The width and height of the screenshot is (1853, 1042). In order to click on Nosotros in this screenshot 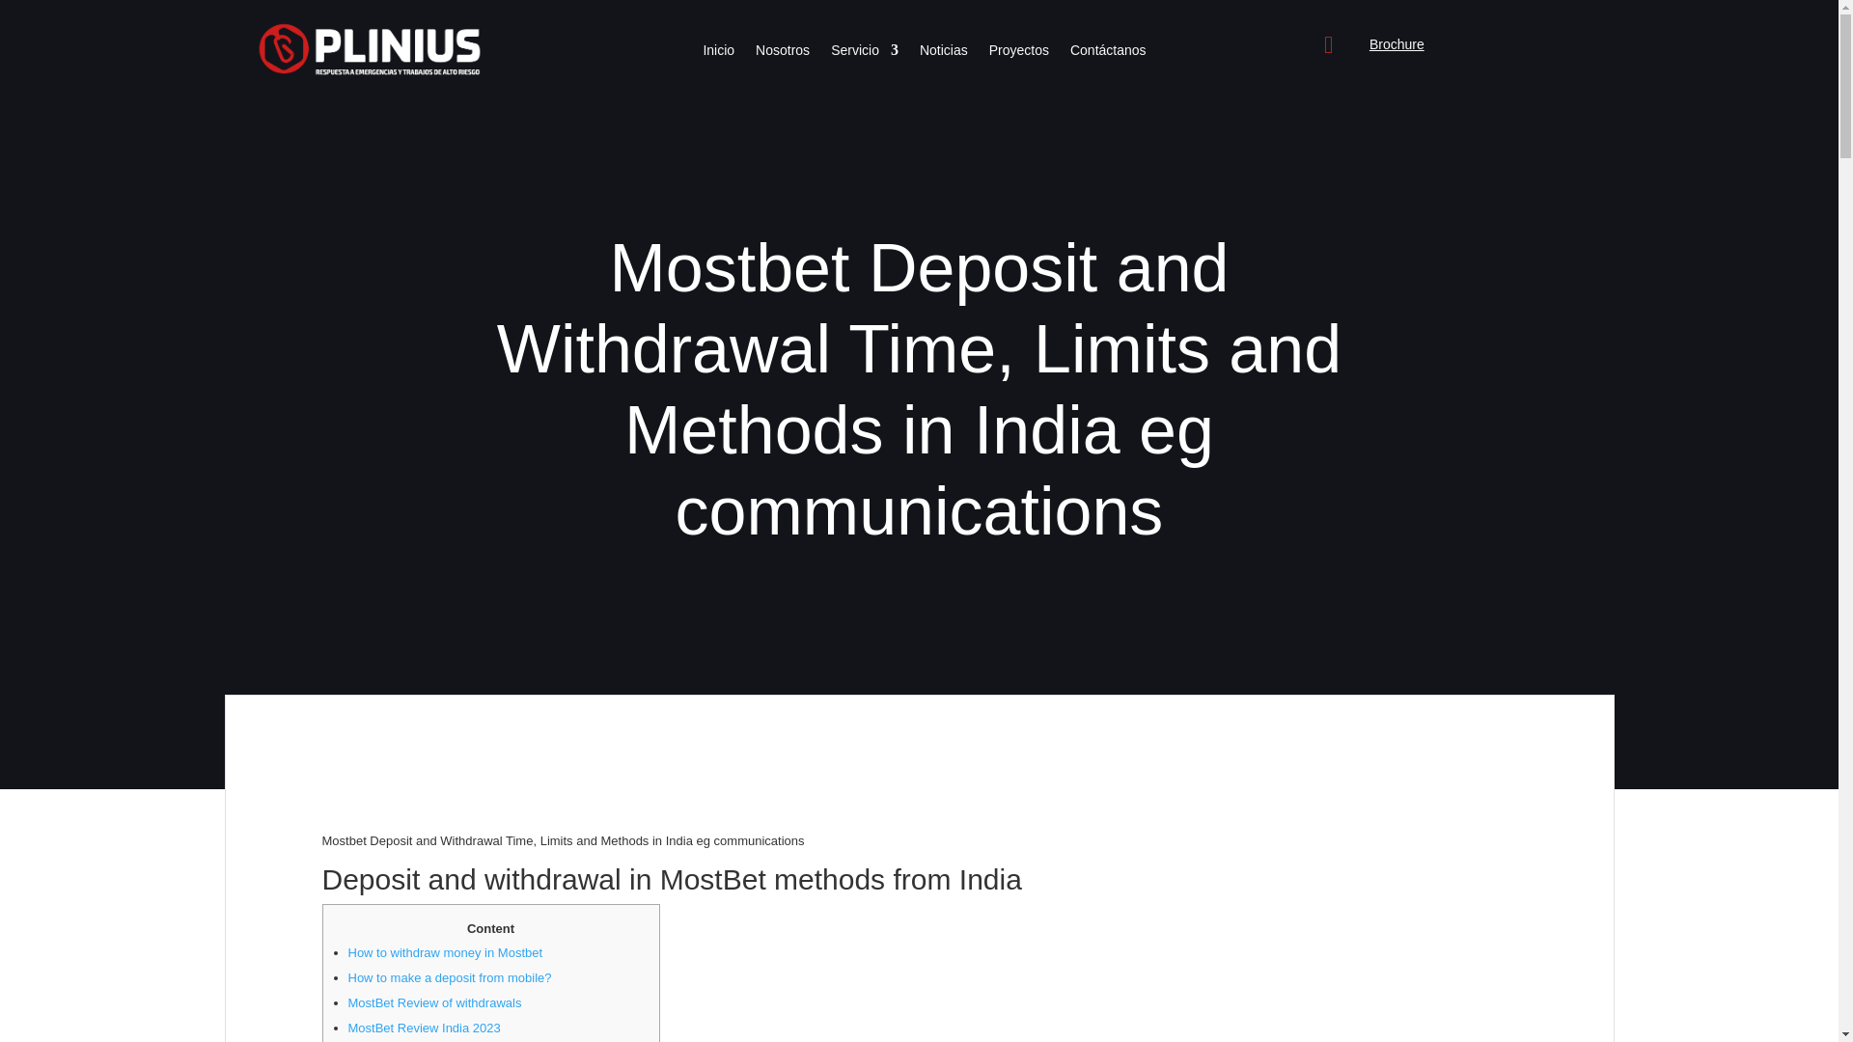, I will do `click(783, 54)`.